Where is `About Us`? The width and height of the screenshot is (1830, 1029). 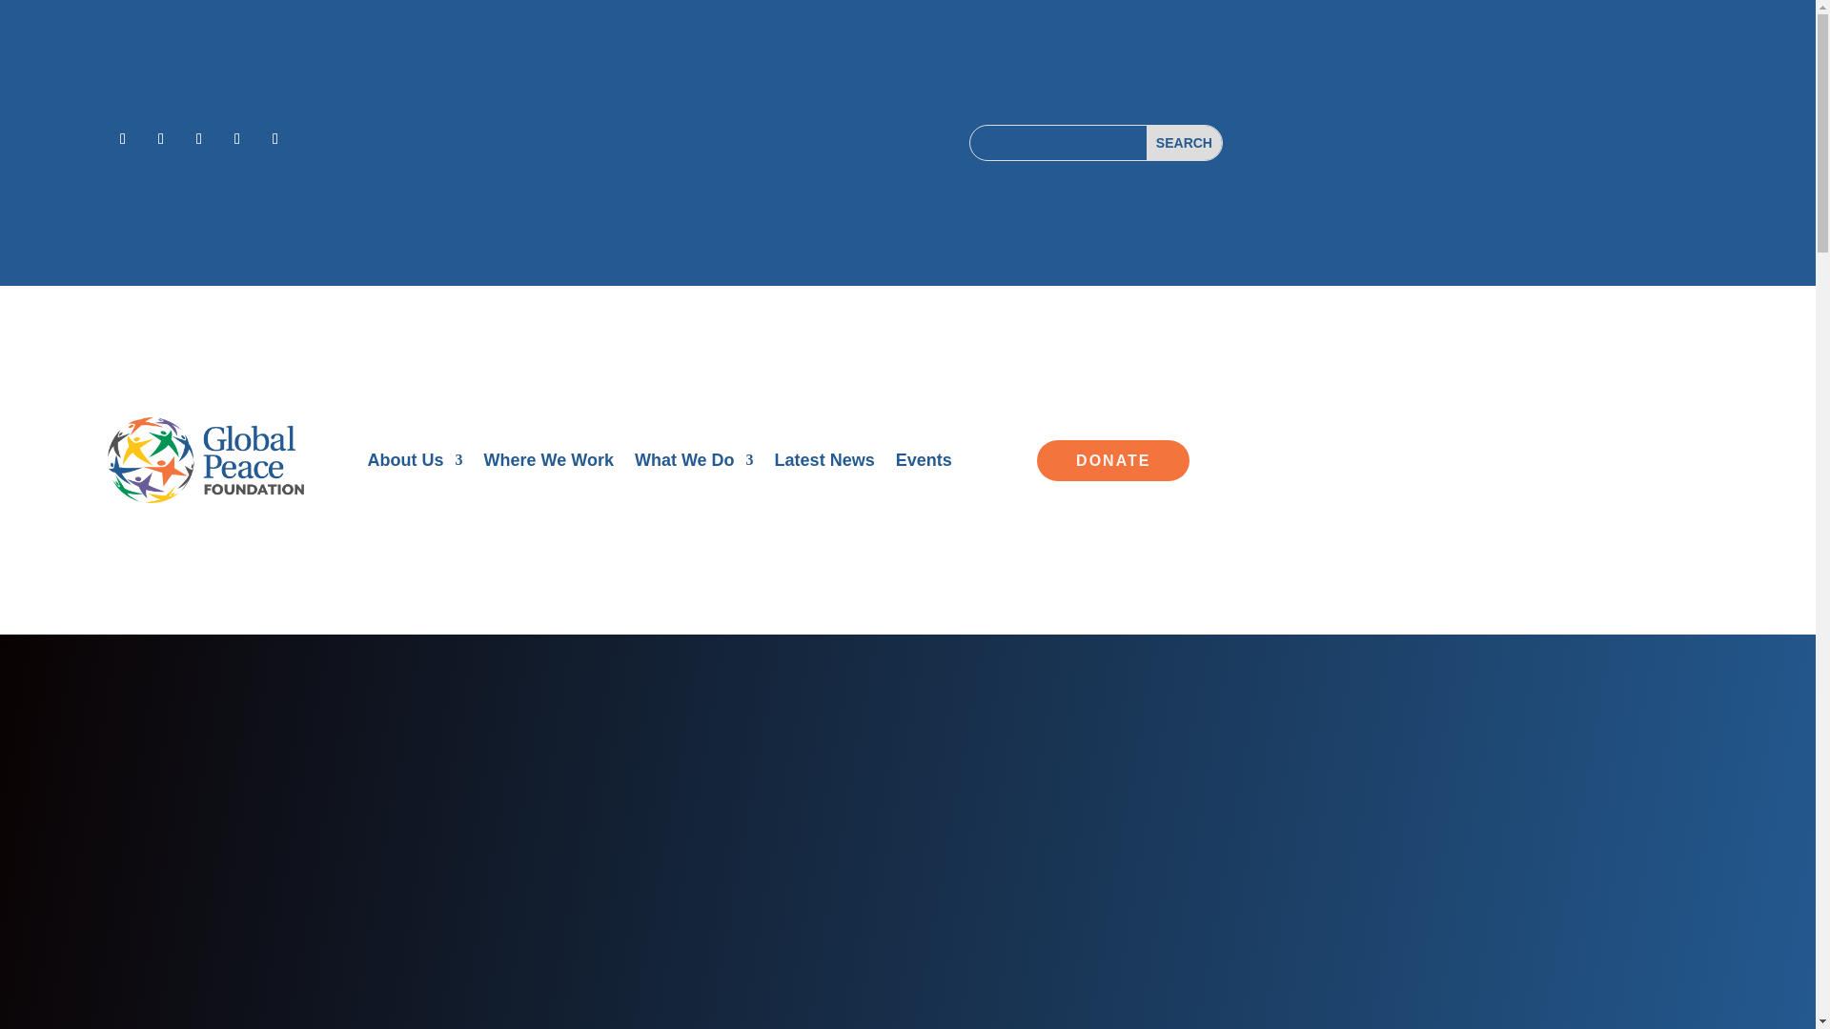 About Us is located at coordinates (415, 463).